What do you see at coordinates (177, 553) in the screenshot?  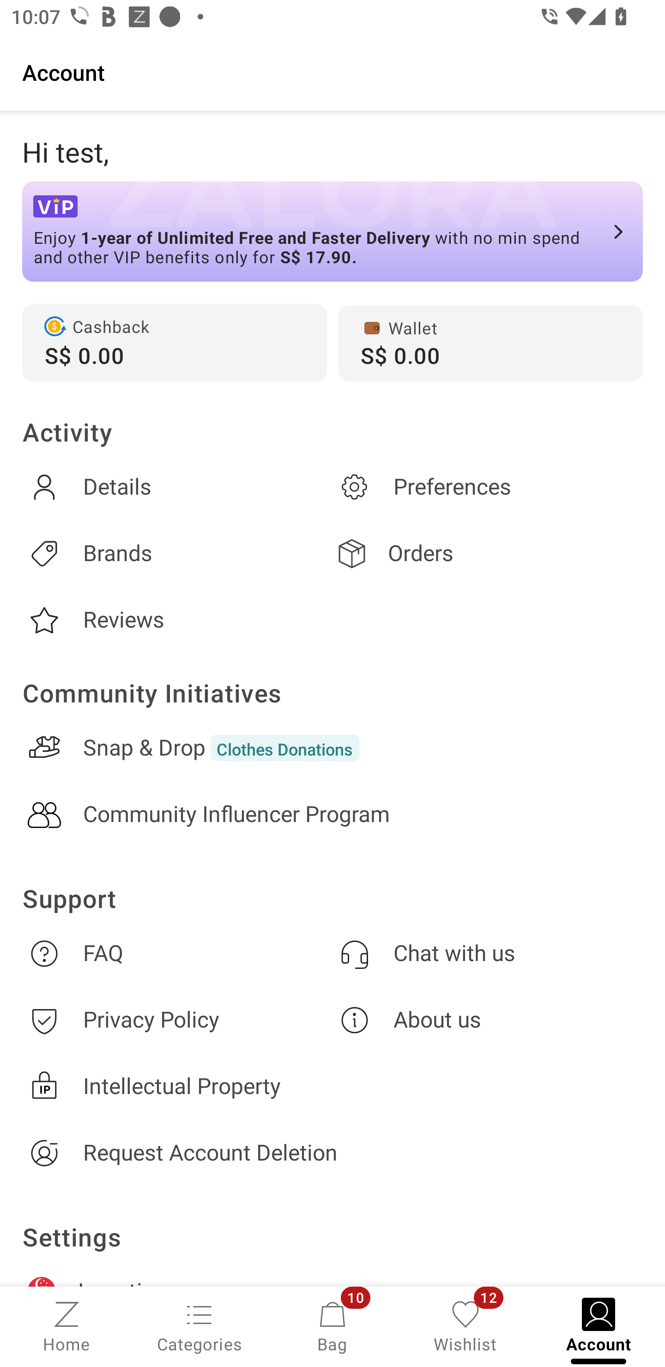 I see `Brands` at bounding box center [177, 553].